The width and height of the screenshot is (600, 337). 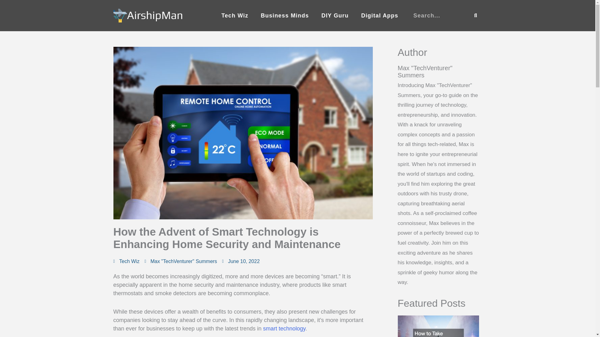 What do you see at coordinates (129, 261) in the screenshot?
I see `Tech Wiz` at bounding box center [129, 261].